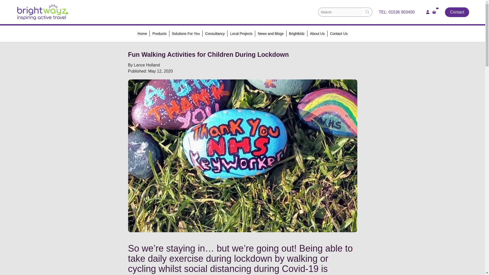 The height and width of the screenshot is (275, 489). Describe the element at coordinates (428, 12) in the screenshot. I see `Login` at that location.